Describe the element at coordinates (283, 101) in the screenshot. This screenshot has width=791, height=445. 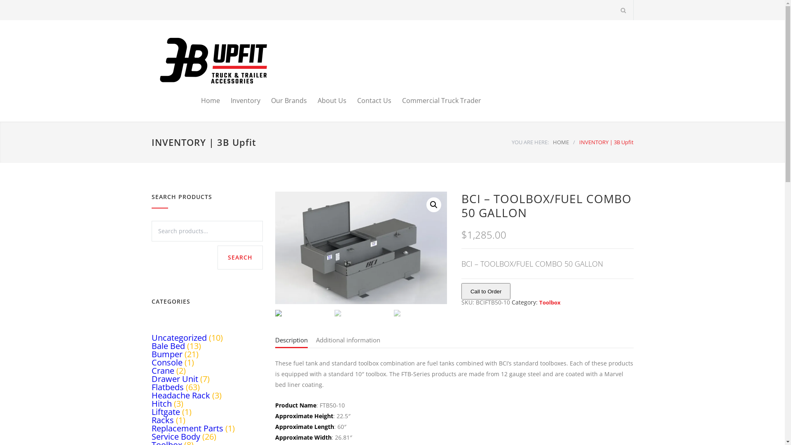
I see `Our Brands` at that location.